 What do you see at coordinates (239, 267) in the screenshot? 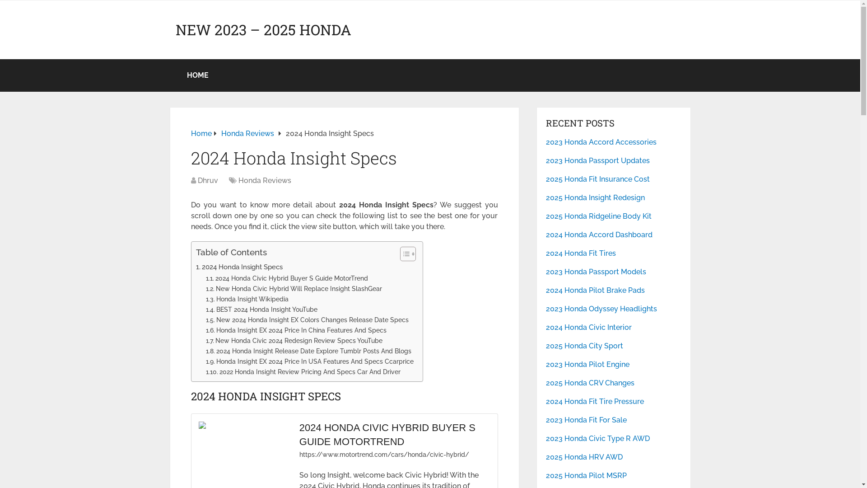
I see `2024 Honda Insight Specs` at bounding box center [239, 267].